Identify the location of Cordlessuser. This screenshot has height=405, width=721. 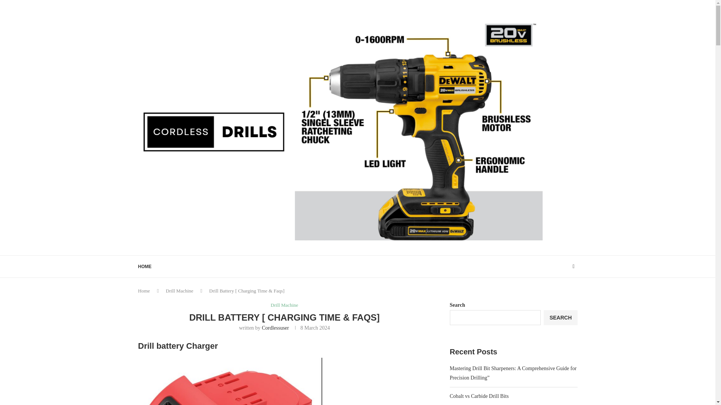
(275, 328).